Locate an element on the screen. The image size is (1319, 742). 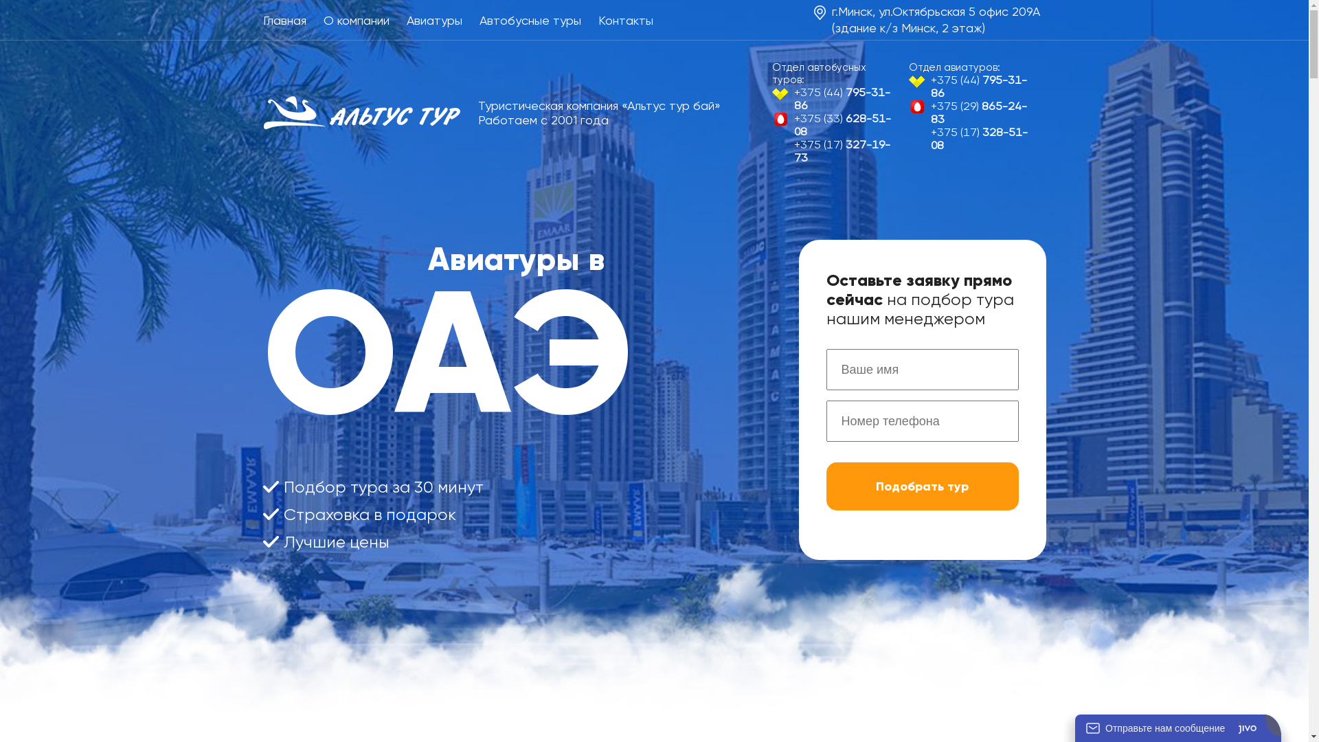
+375 (17) 327-19-73 is located at coordinates (835, 151).